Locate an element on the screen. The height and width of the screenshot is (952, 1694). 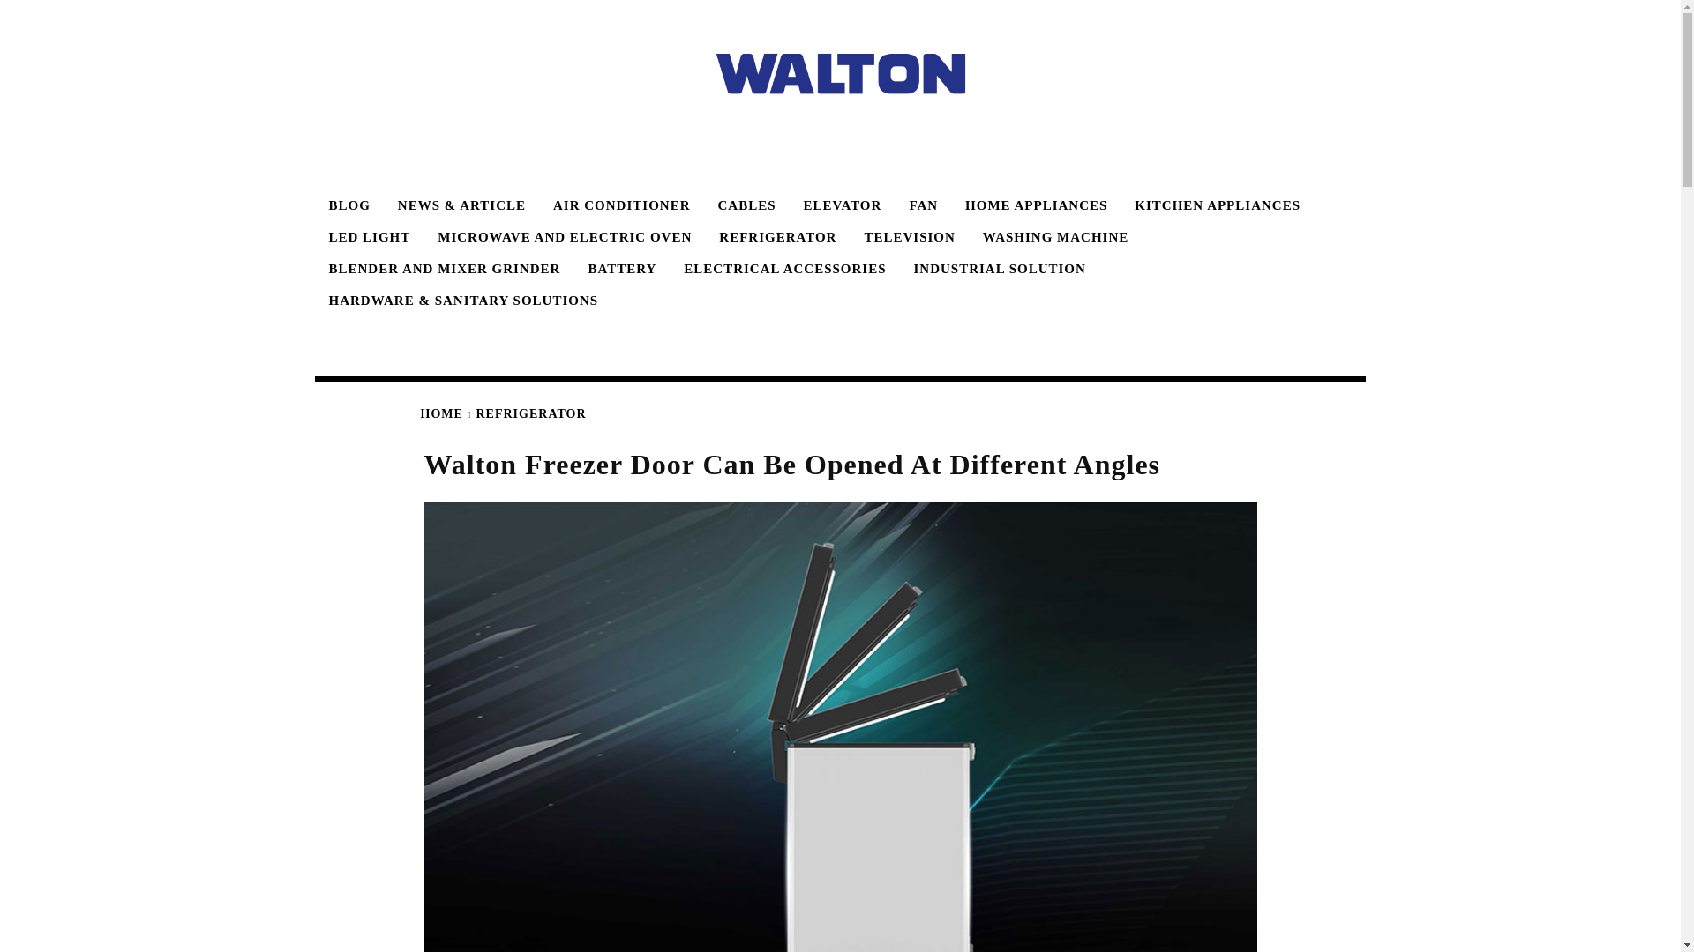
AIR CONDITIONER is located at coordinates (618, 205).